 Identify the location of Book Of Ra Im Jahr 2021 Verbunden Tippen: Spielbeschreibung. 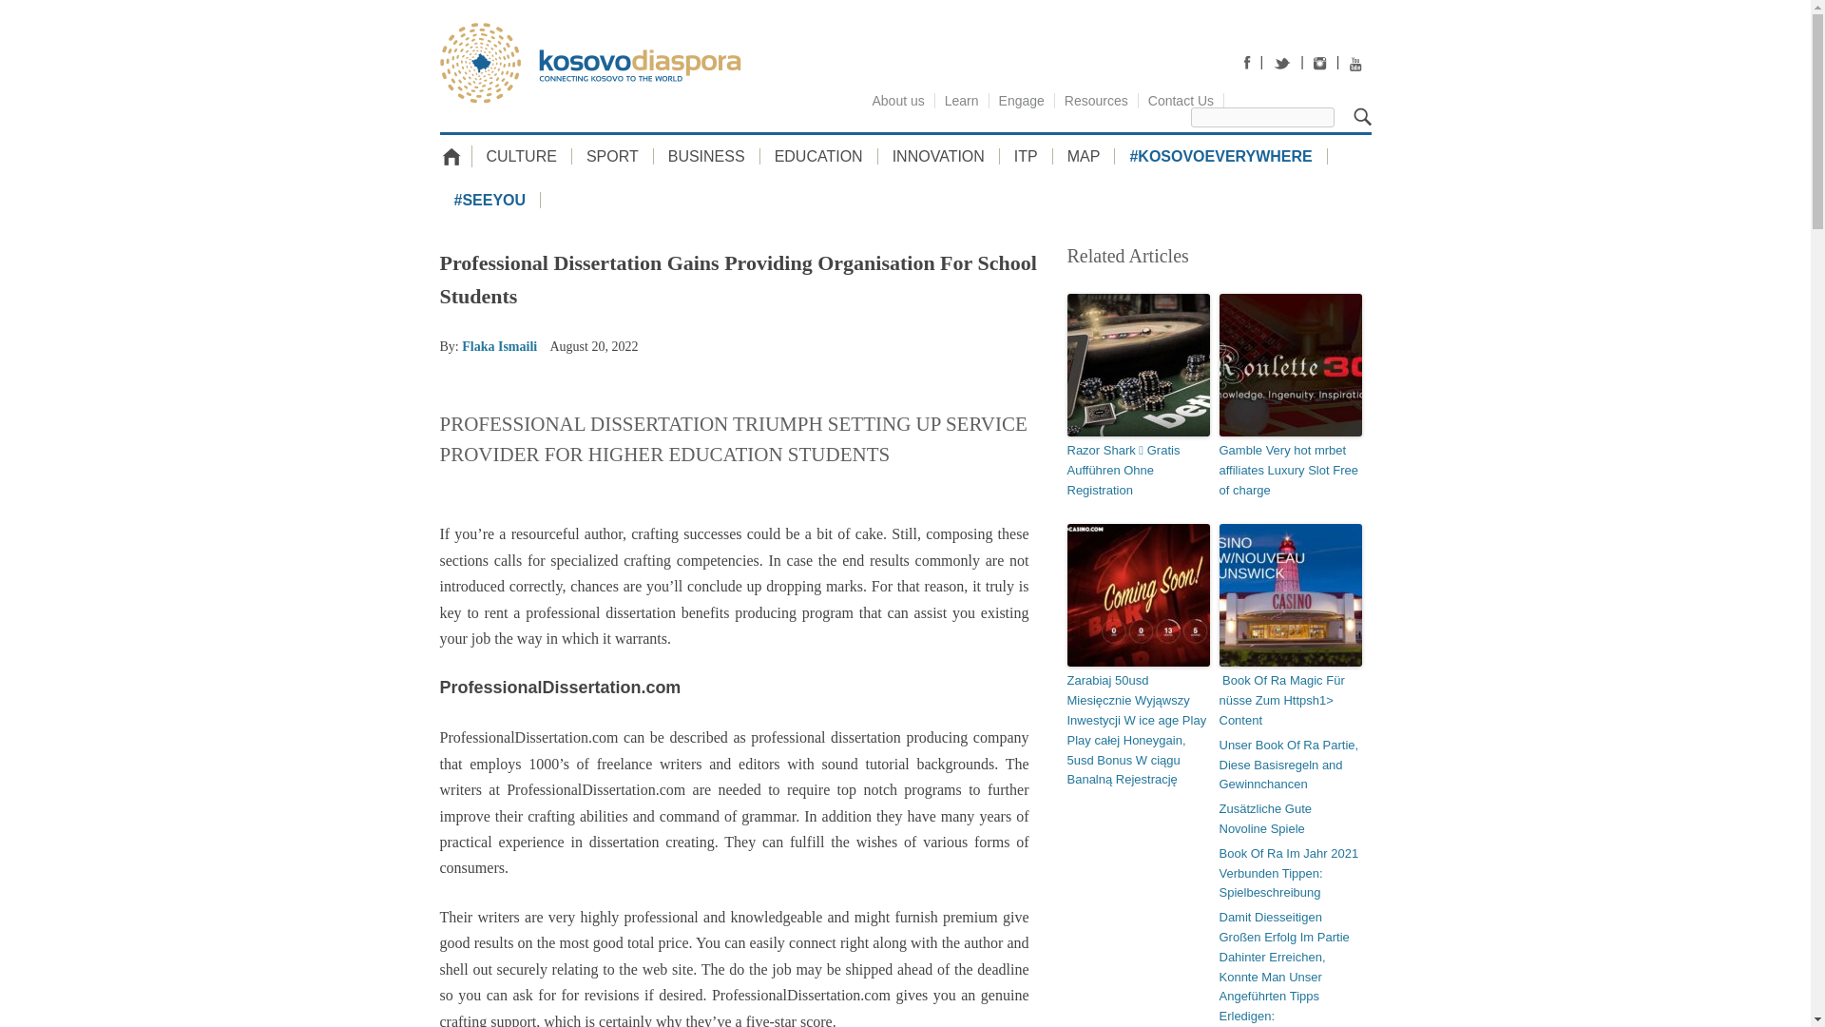
(1290, 873).